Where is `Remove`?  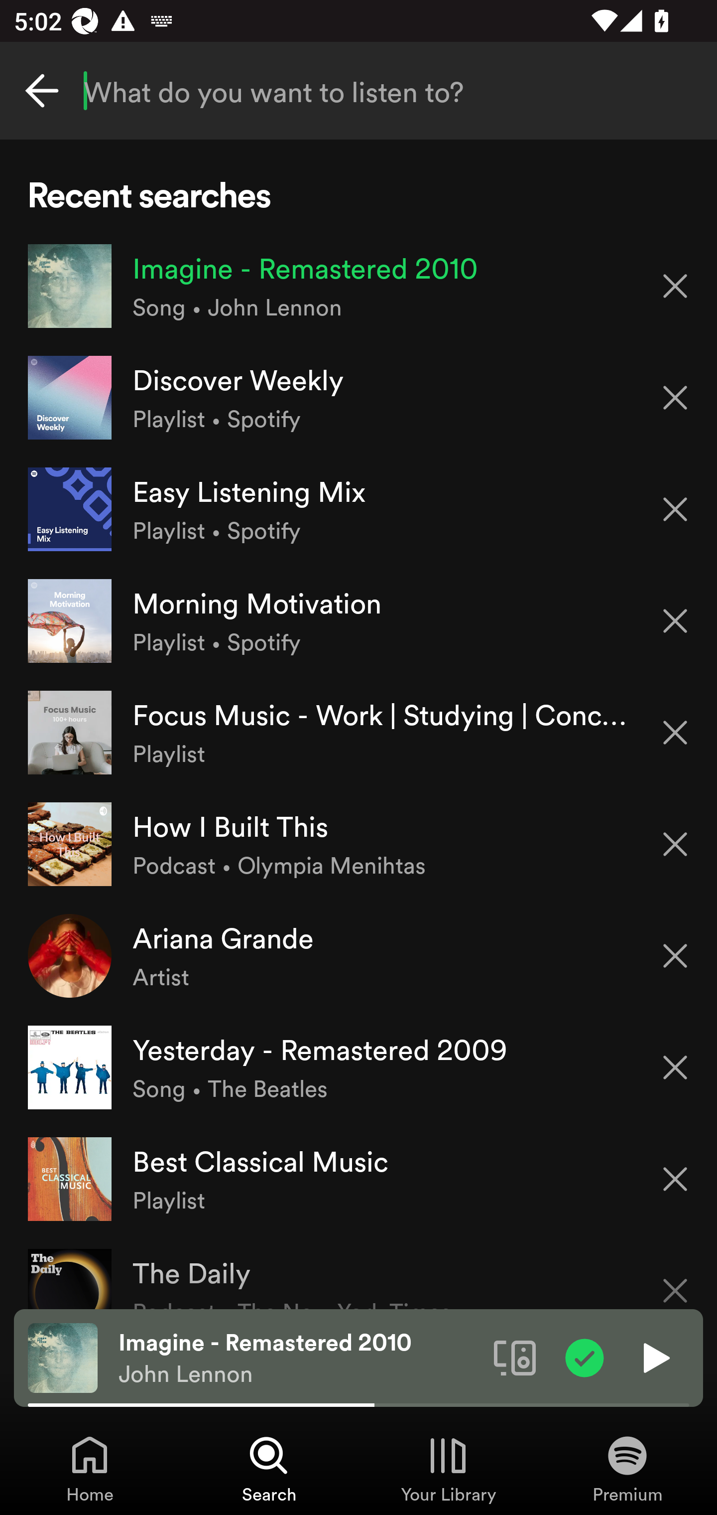
Remove is located at coordinates (675, 956).